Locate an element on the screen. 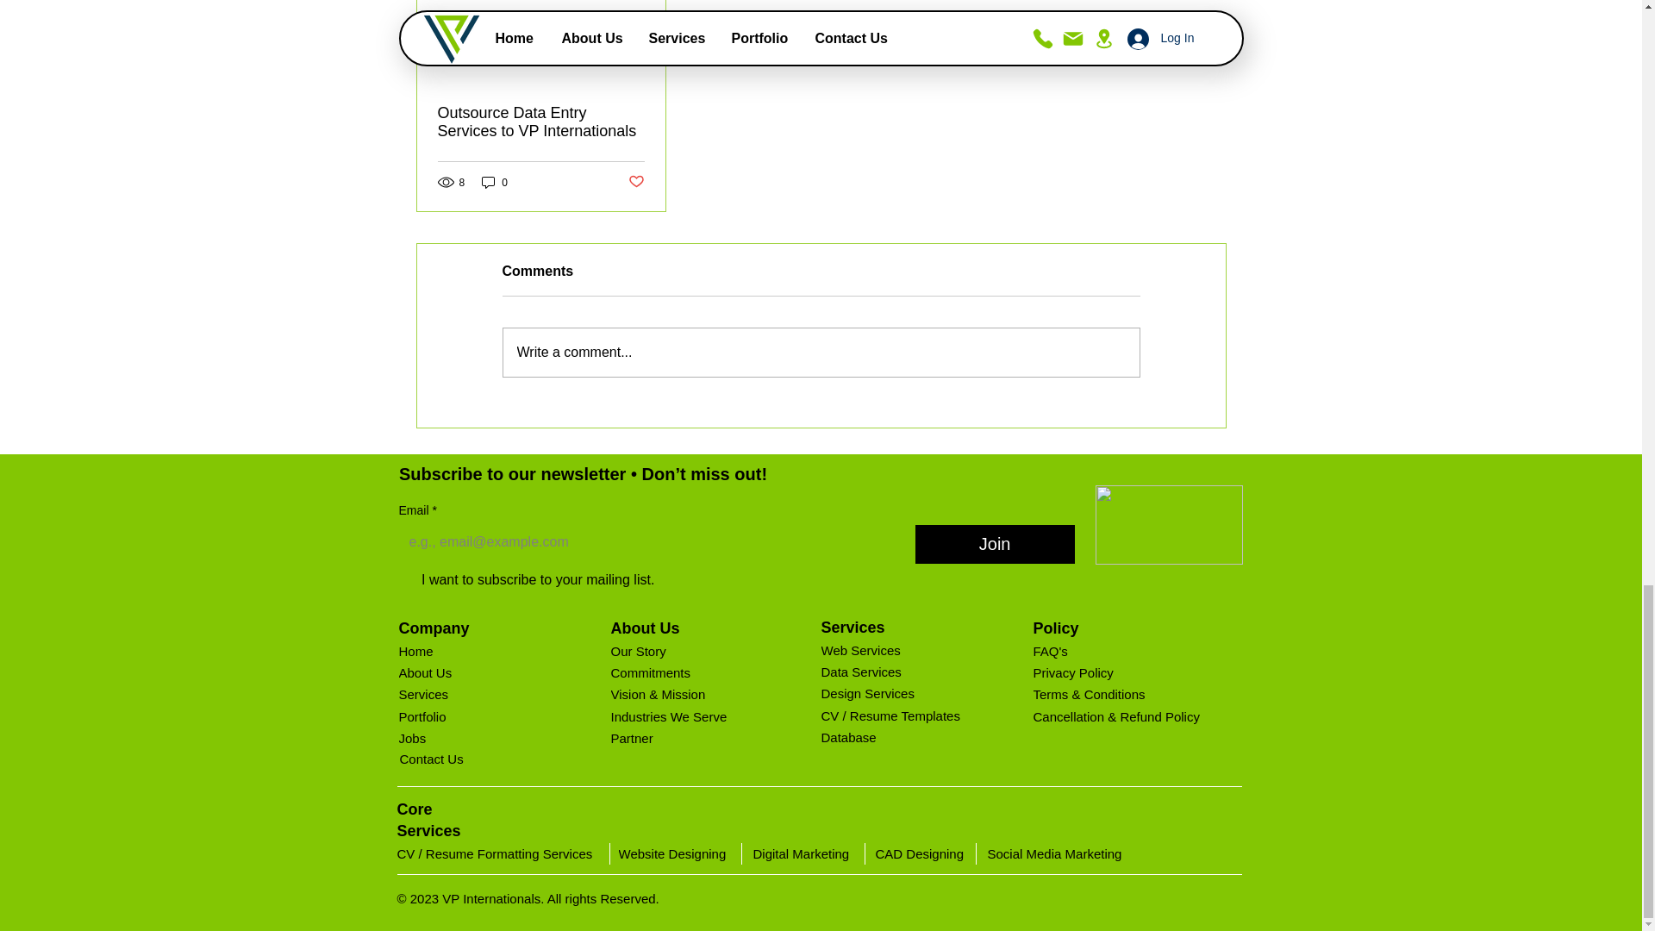 Image resolution: width=1655 pixels, height=931 pixels. Contact Us is located at coordinates (465, 759).